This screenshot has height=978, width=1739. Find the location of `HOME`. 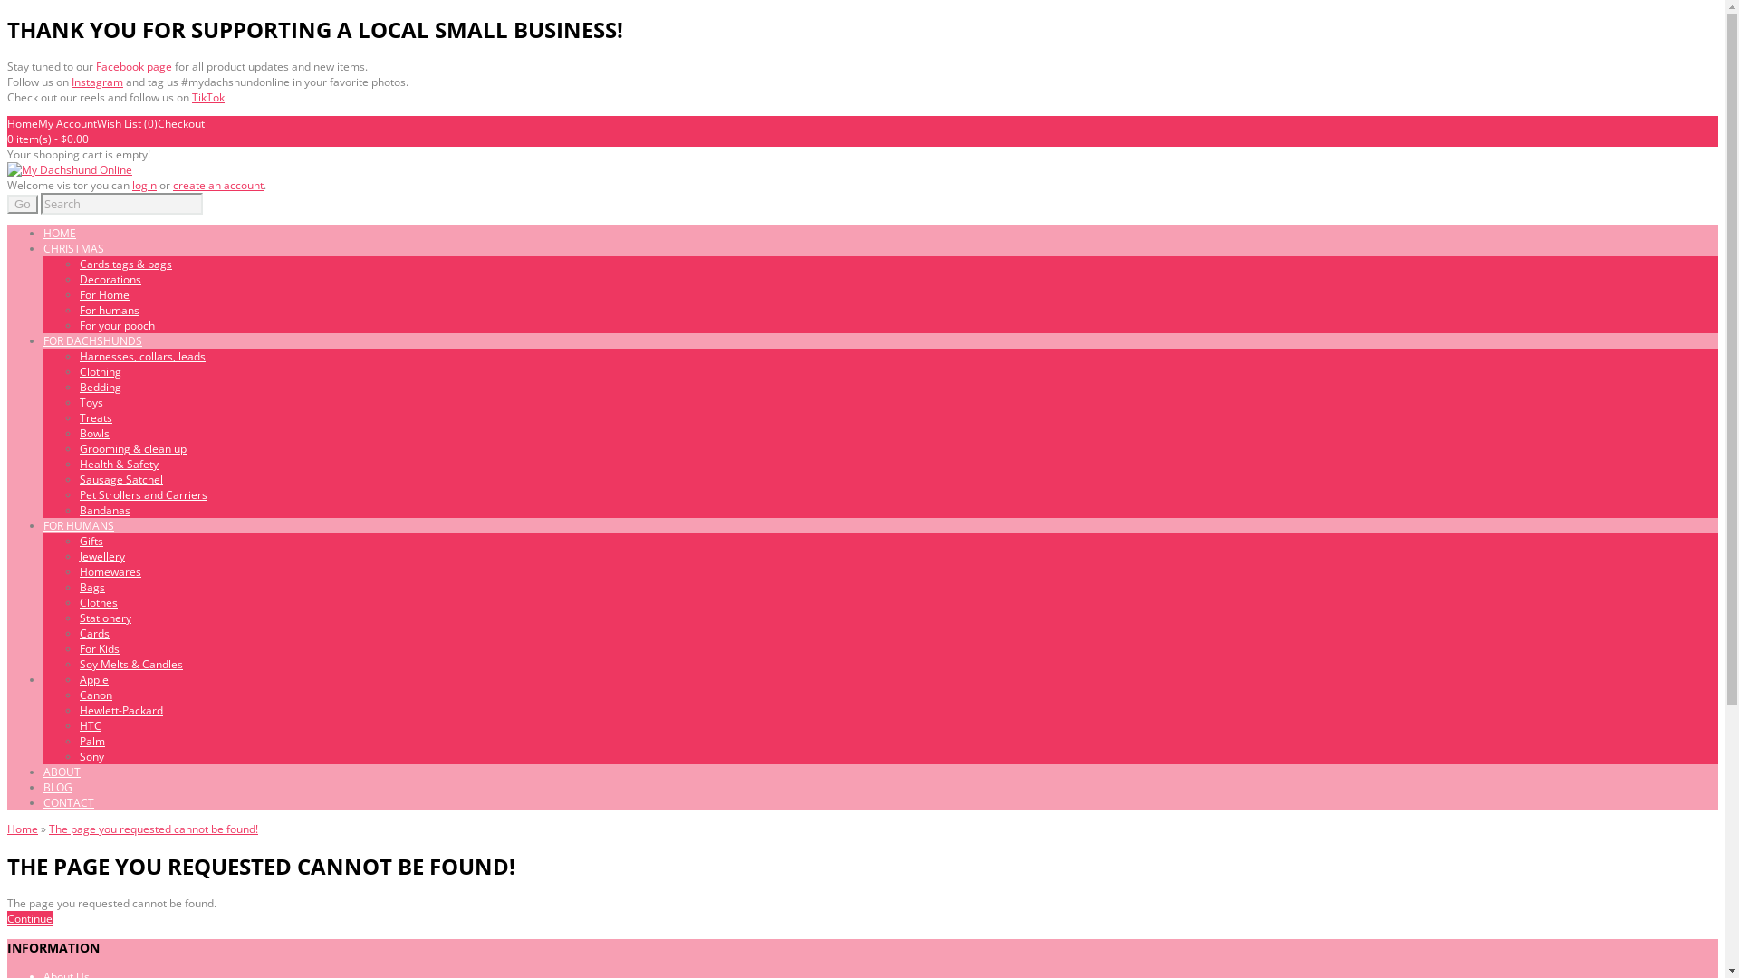

HOME is located at coordinates (60, 234).